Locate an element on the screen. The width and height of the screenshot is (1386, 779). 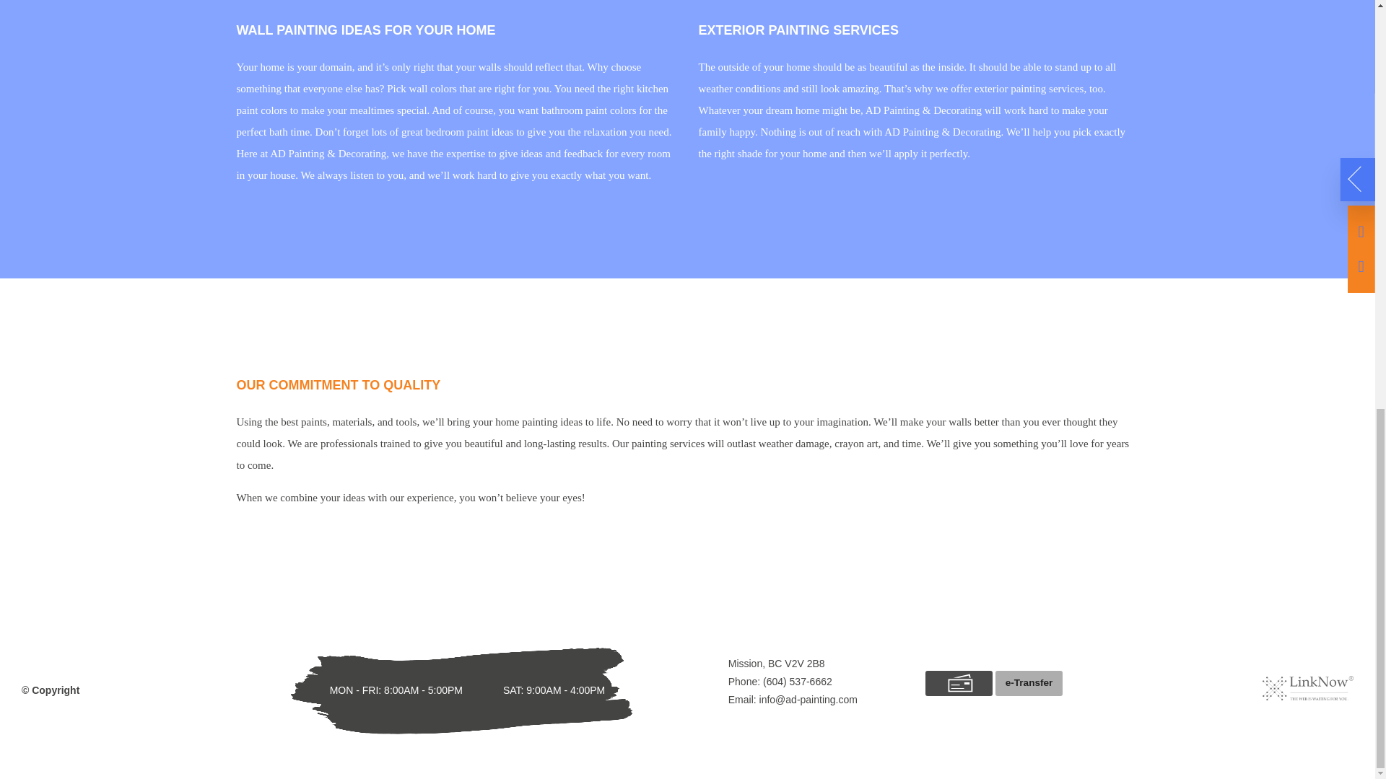
e-Transfer is located at coordinates (1029, 683).